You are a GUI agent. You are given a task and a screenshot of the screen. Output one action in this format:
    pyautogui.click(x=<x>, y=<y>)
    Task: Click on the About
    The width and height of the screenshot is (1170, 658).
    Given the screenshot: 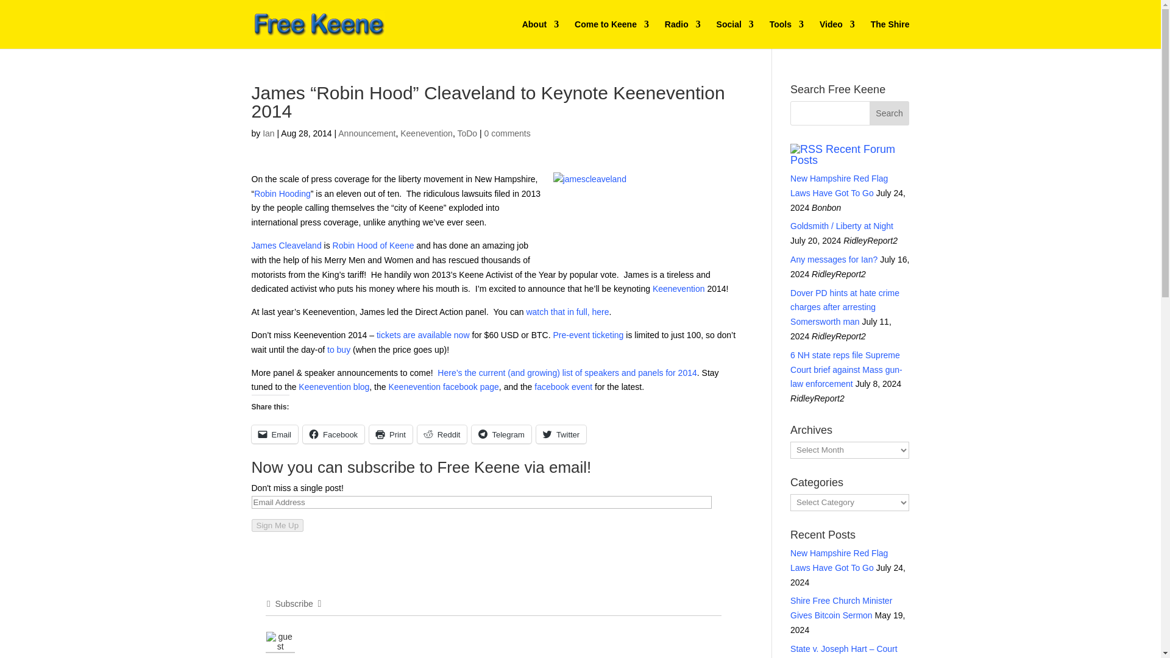 What is the action you would take?
    pyautogui.click(x=540, y=34)
    